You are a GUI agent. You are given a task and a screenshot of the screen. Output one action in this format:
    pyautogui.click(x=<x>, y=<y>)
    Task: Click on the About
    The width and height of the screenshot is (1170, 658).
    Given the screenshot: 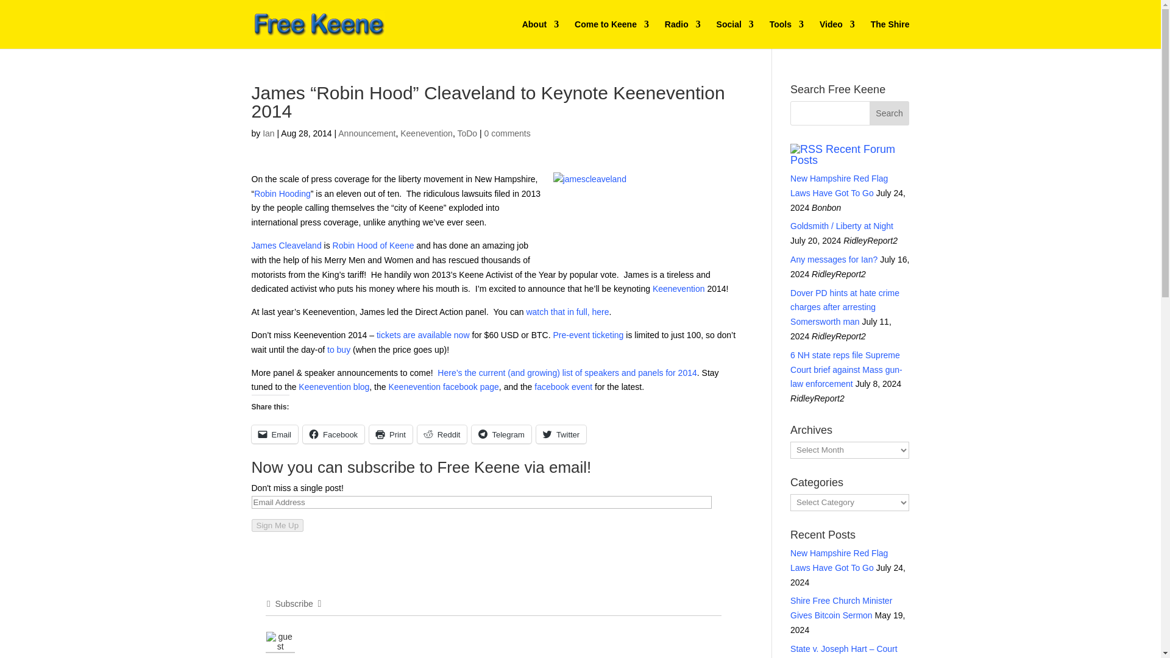 What is the action you would take?
    pyautogui.click(x=540, y=34)
    